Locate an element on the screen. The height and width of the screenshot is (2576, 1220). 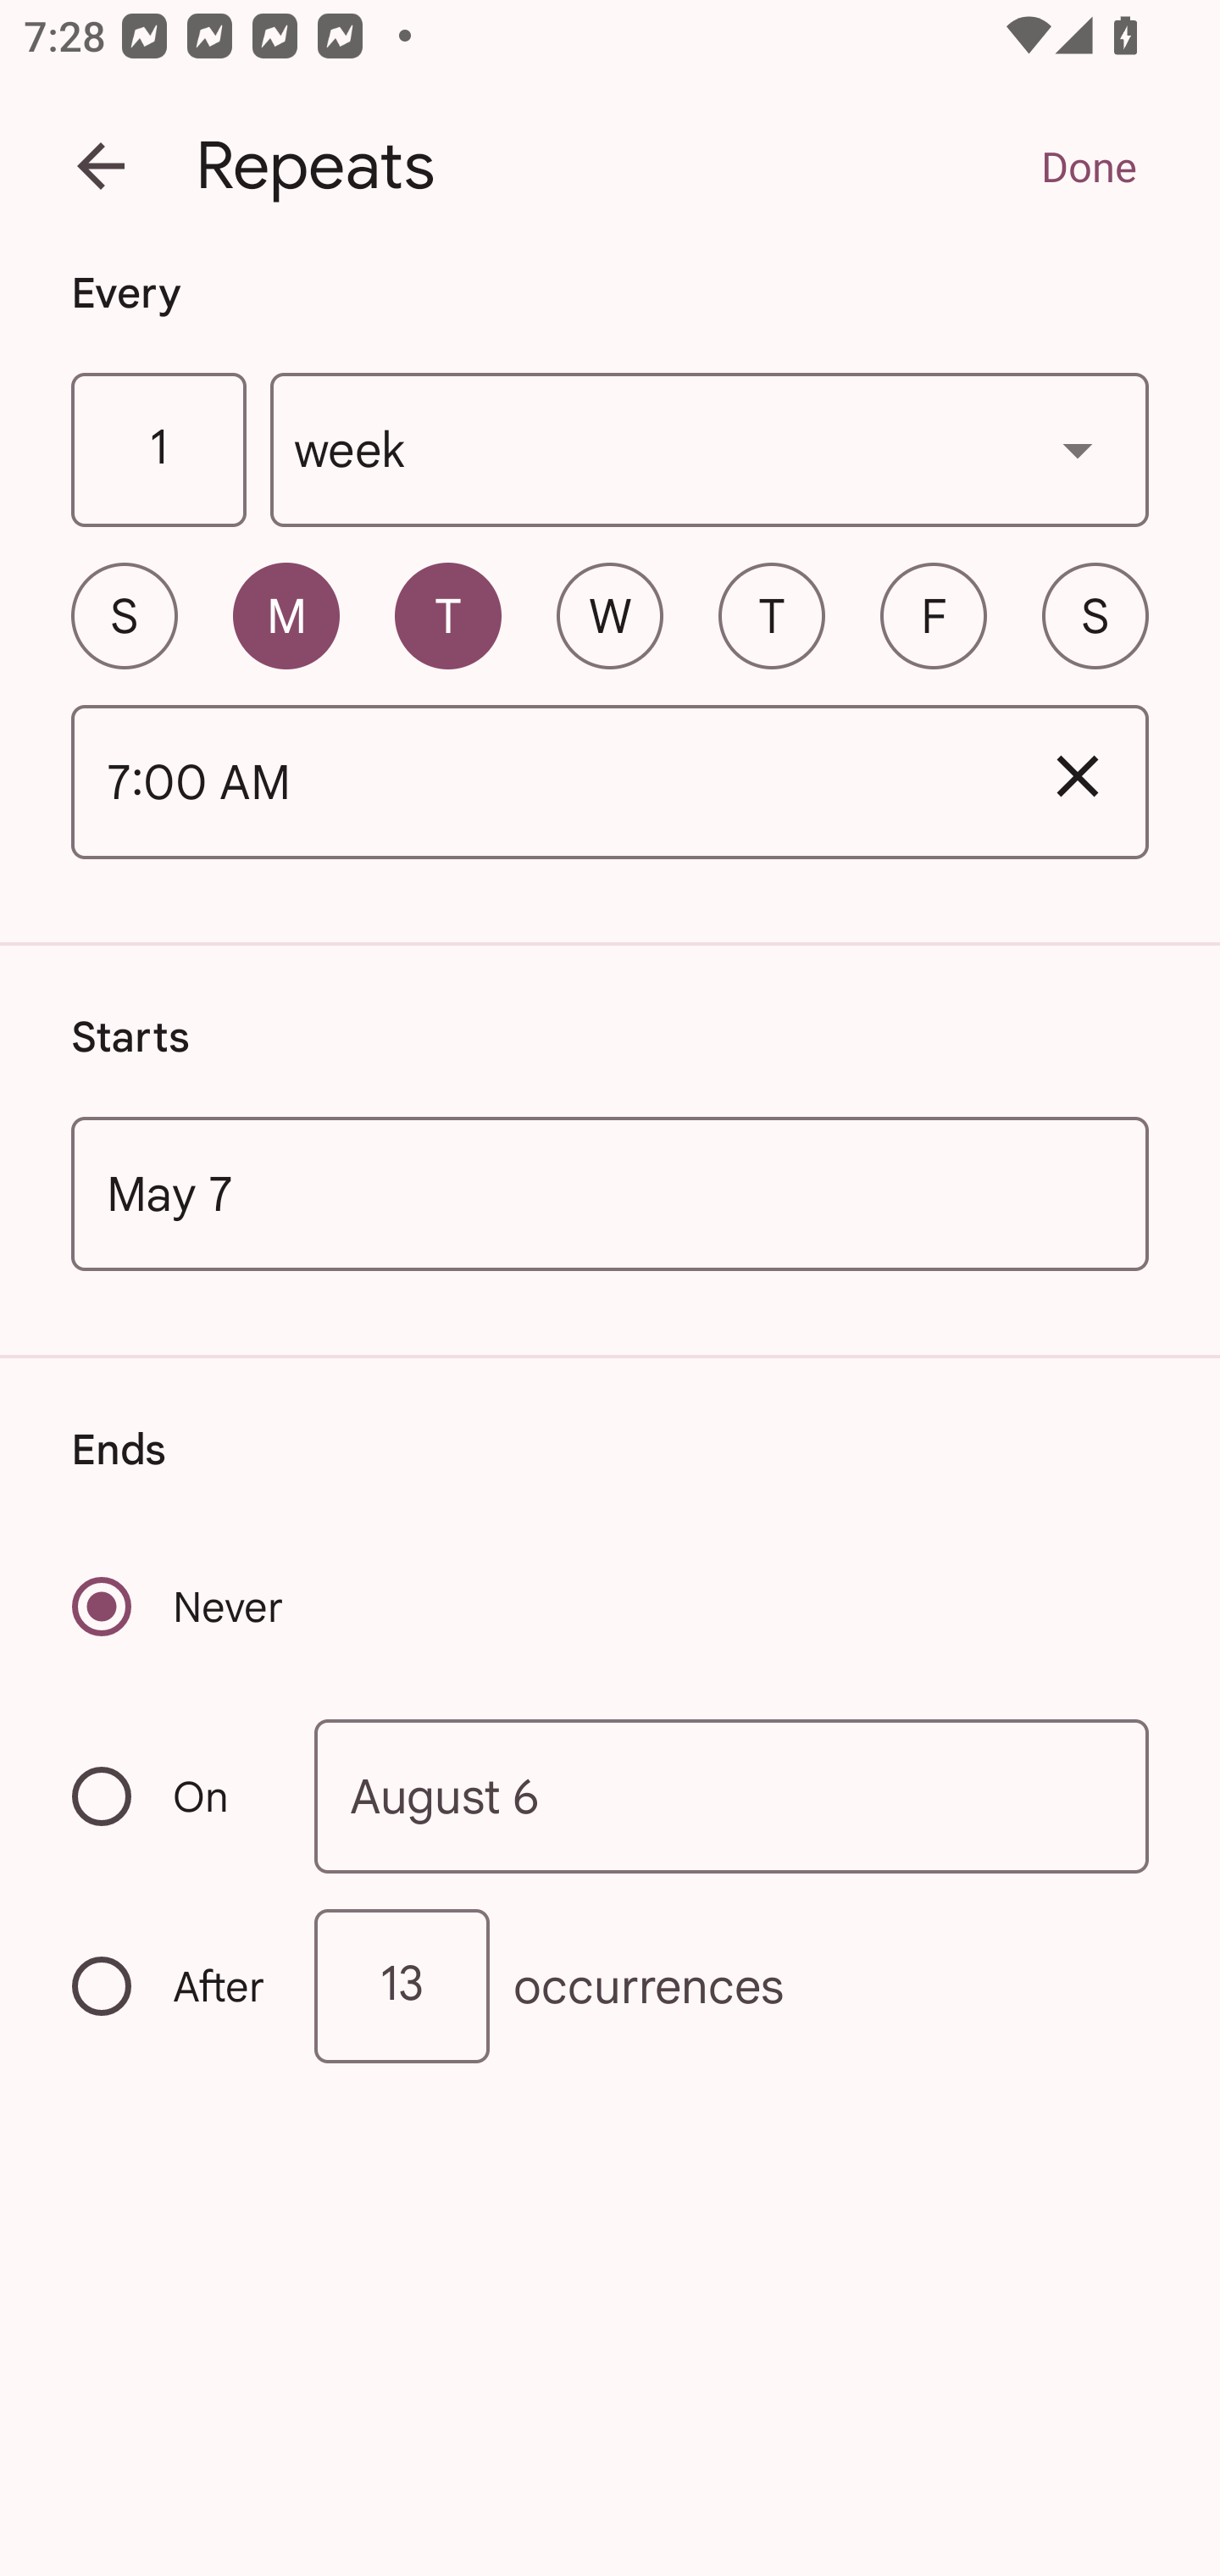
F Friday is located at coordinates (934, 615).